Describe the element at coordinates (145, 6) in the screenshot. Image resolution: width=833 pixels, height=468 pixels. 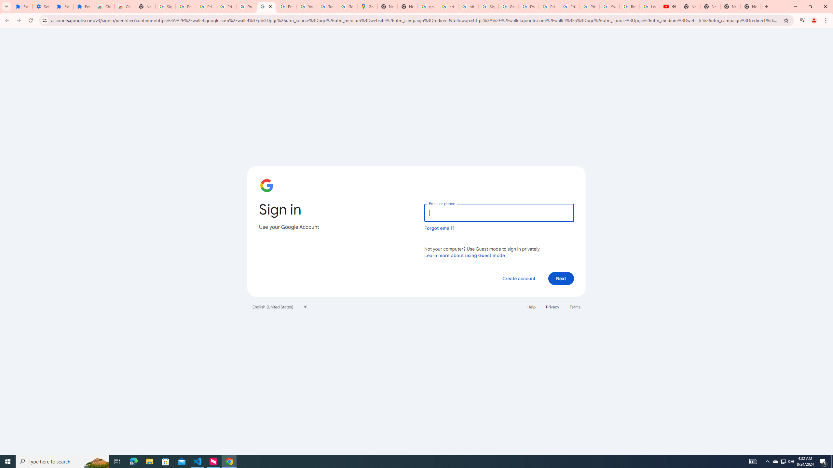
I see `New Tab` at that location.